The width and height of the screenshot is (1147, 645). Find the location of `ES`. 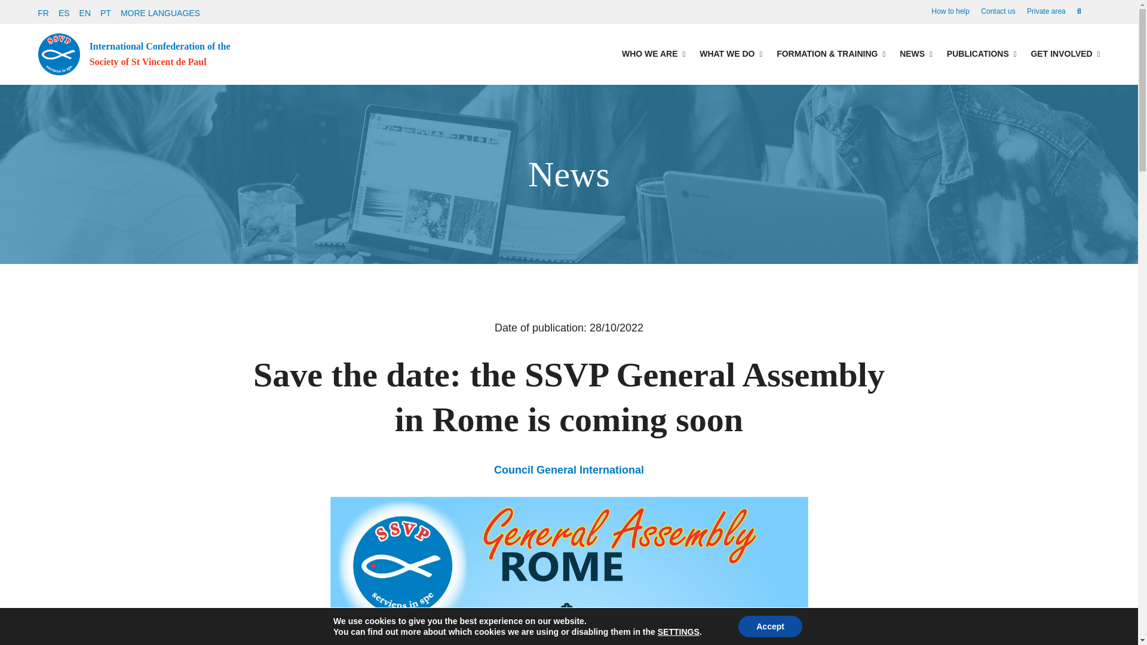

ES is located at coordinates (64, 13).